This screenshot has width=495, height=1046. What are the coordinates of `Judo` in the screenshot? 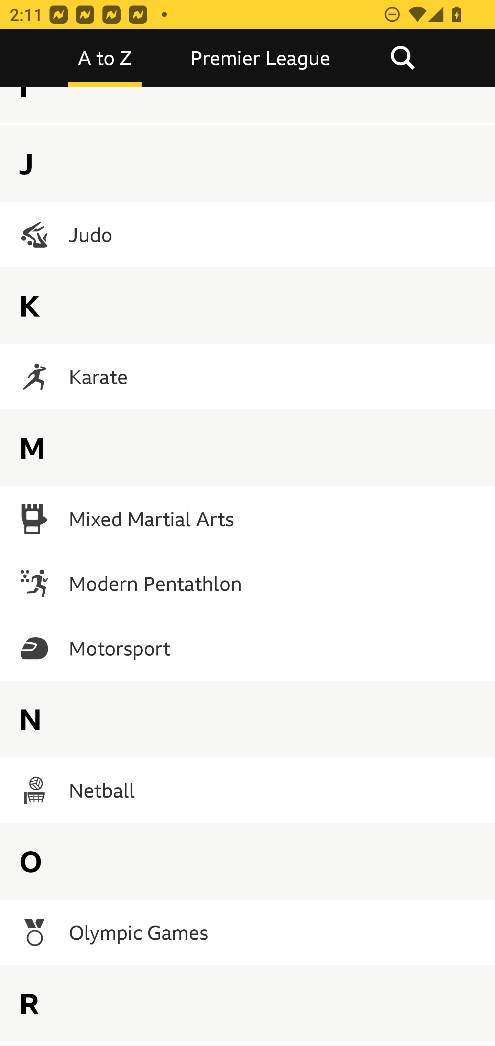 It's located at (247, 234).